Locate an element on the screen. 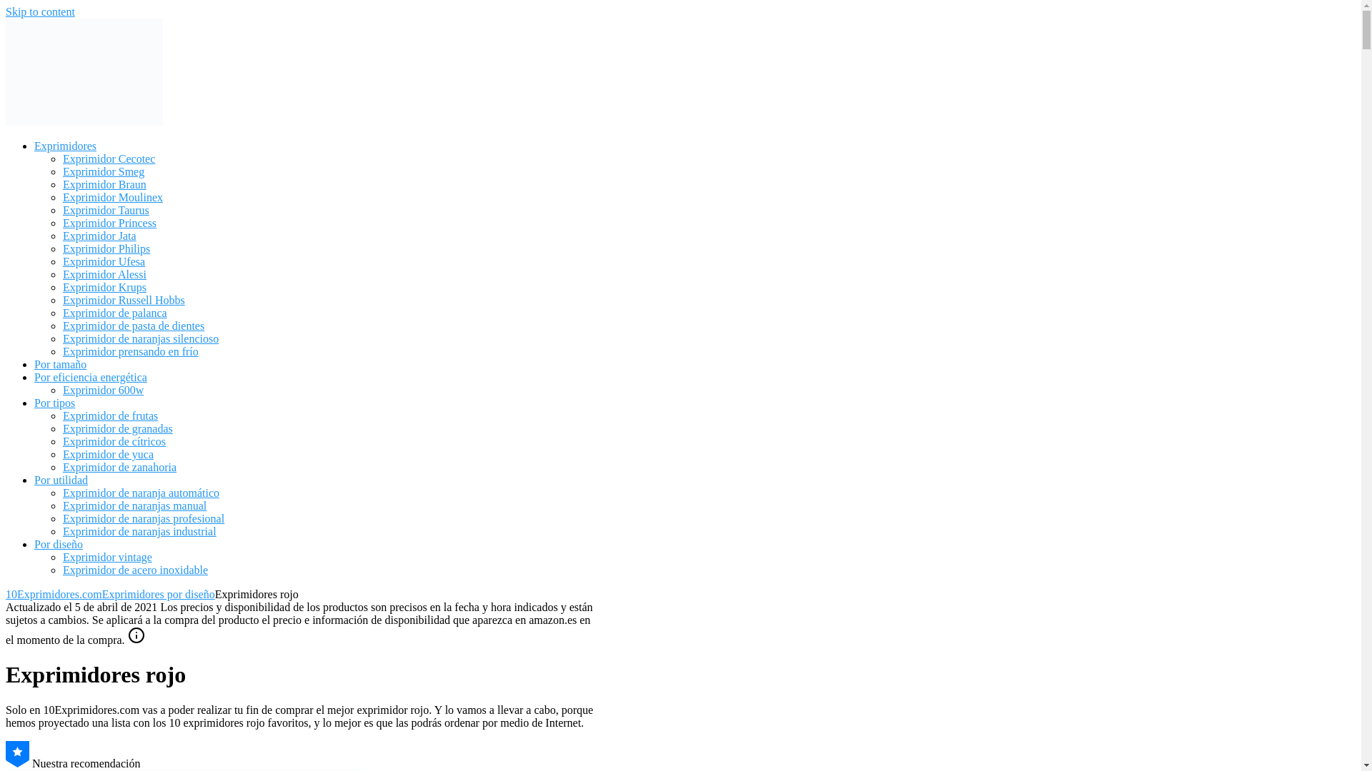  Exprimidor Ufesa is located at coordinates (104, 261).